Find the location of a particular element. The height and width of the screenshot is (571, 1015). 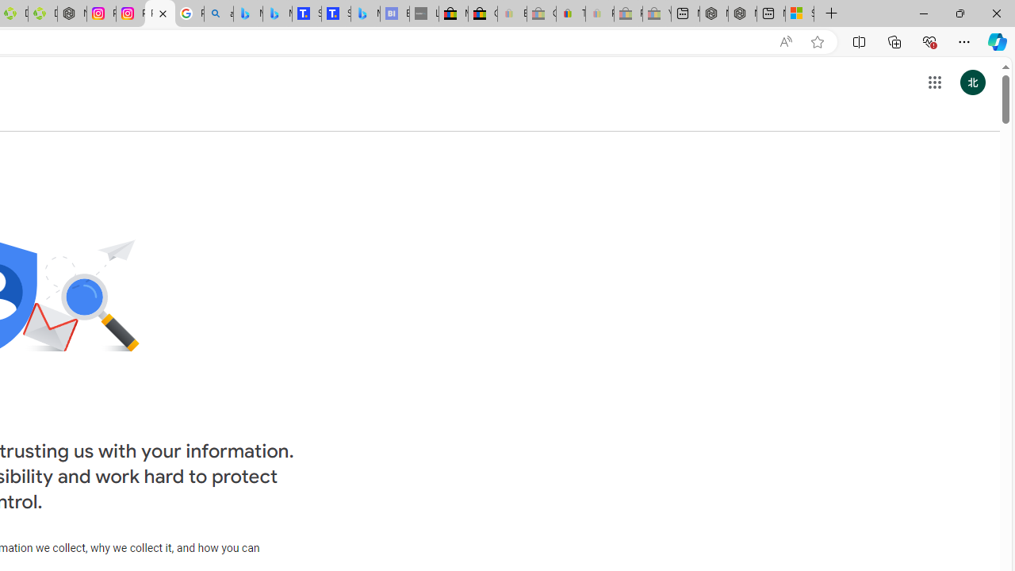

Payments Terms of Use | eBay.com - Sleeping is located at coordinates (599, 14).